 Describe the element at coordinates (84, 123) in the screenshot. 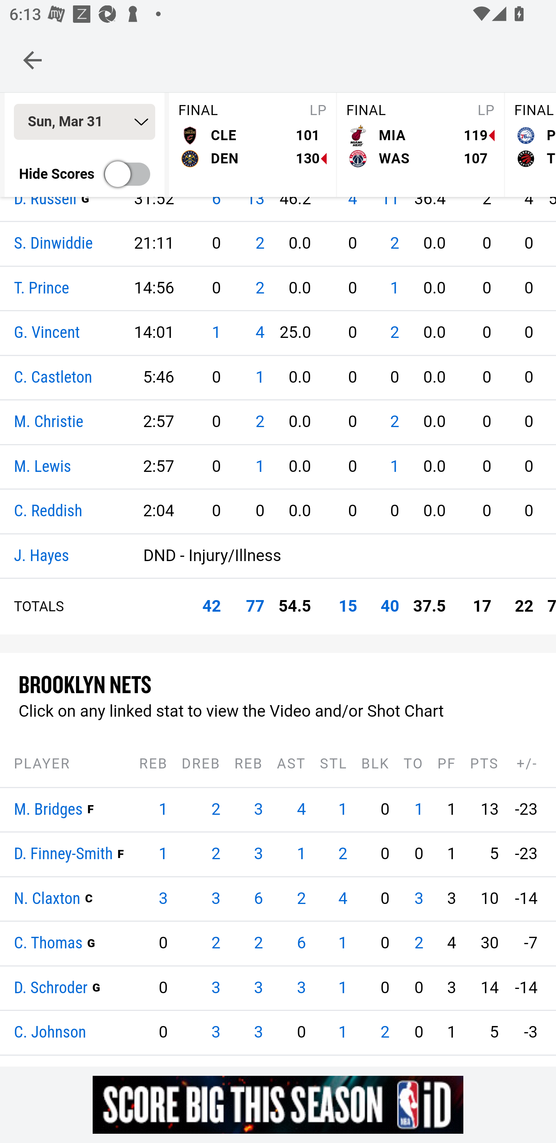

I see `Sun, Mar 31` at that location.